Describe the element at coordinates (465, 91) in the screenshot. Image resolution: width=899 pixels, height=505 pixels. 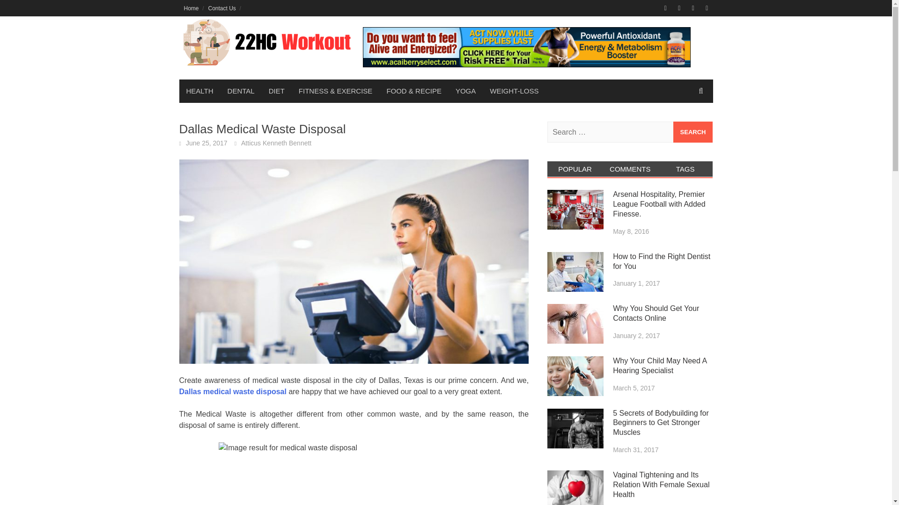
I see `YOGA` at that location.